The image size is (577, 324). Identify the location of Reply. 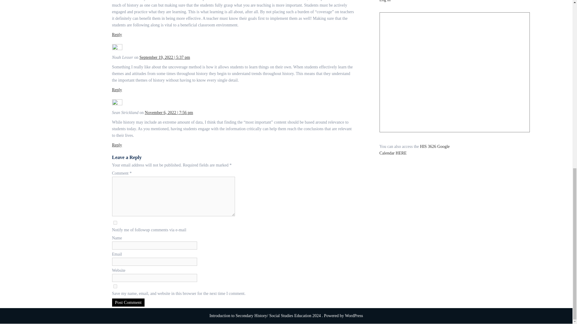
(117, 35).